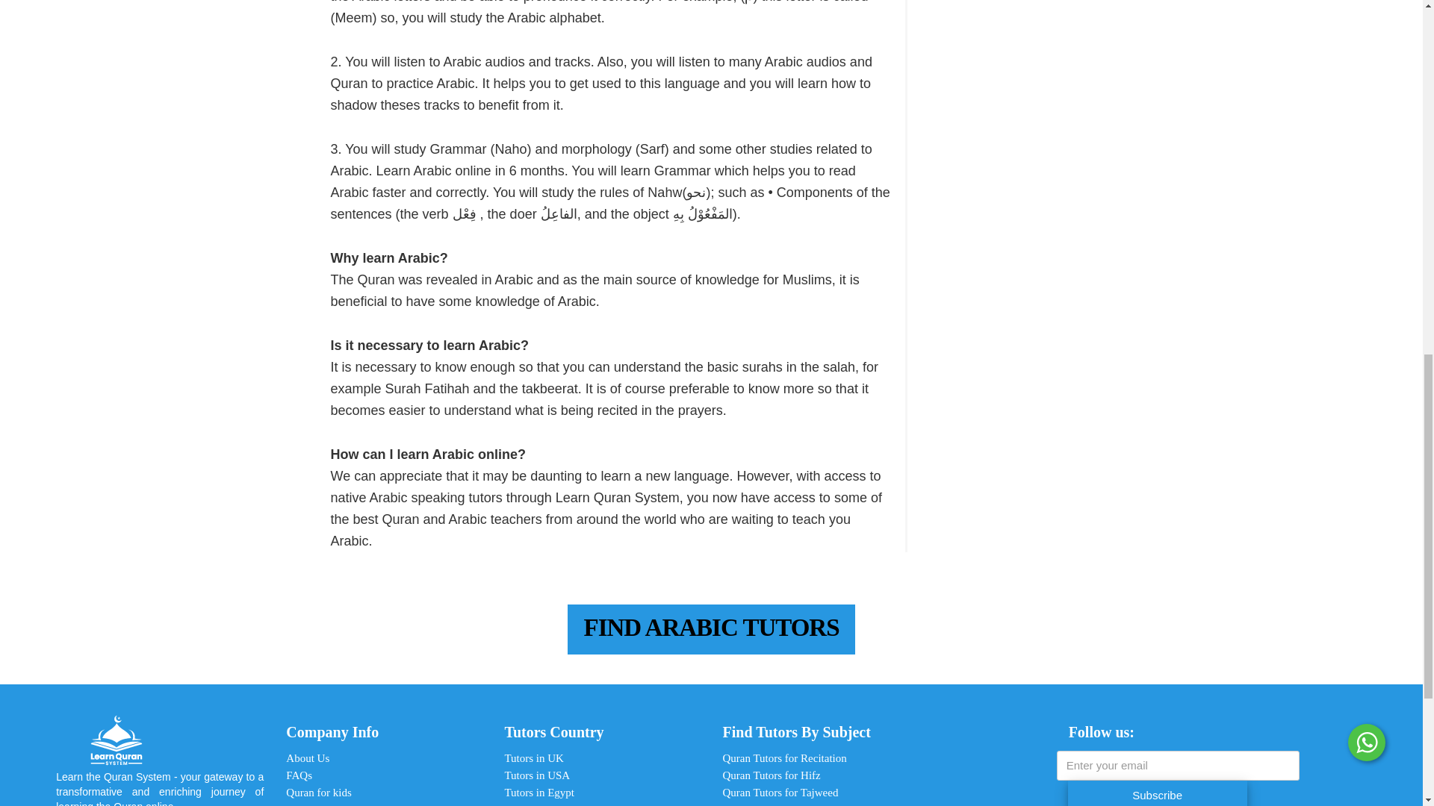  I want to click on Tutors in UK, so click(533, 757).